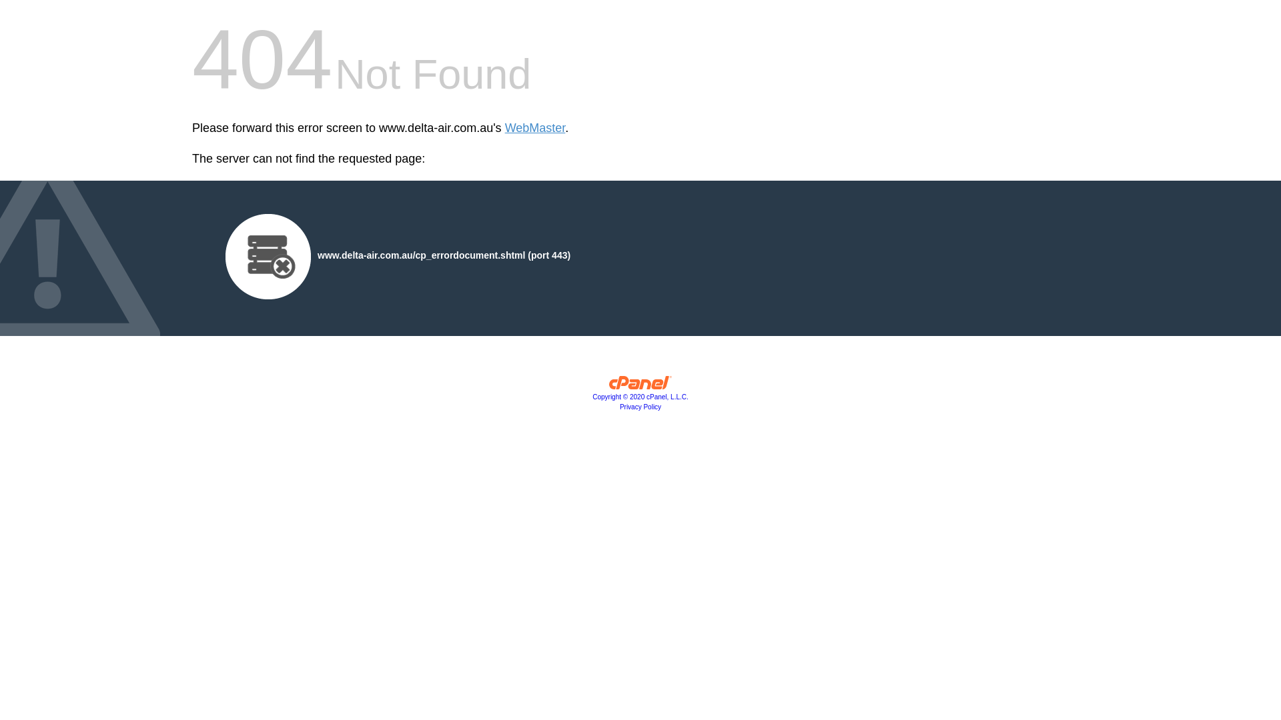 This screenshot has width=1281, height=720. Describe the element at coordinates (640, 386) in the screenshot. I see `cPanel, Inc.` at that location.